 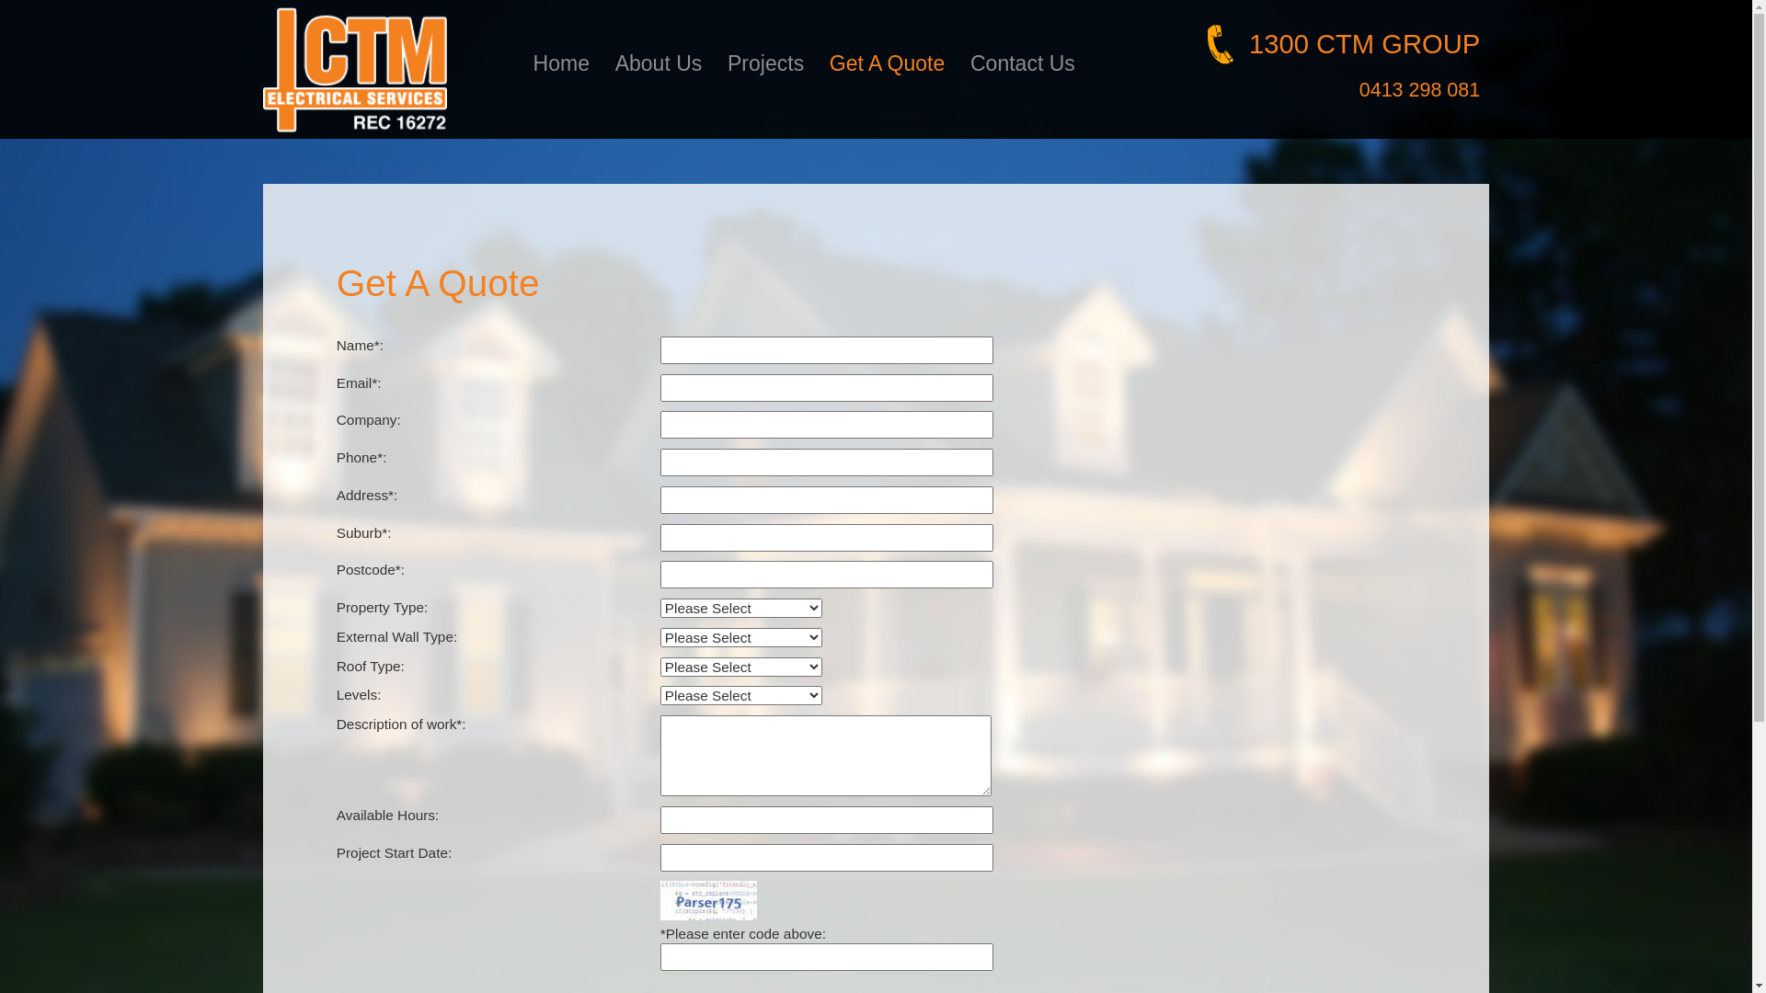 What do you see at coordinates (1425, 90) in the screenshot?
I see `0413 298 081` at bounding box center [1425, 90].